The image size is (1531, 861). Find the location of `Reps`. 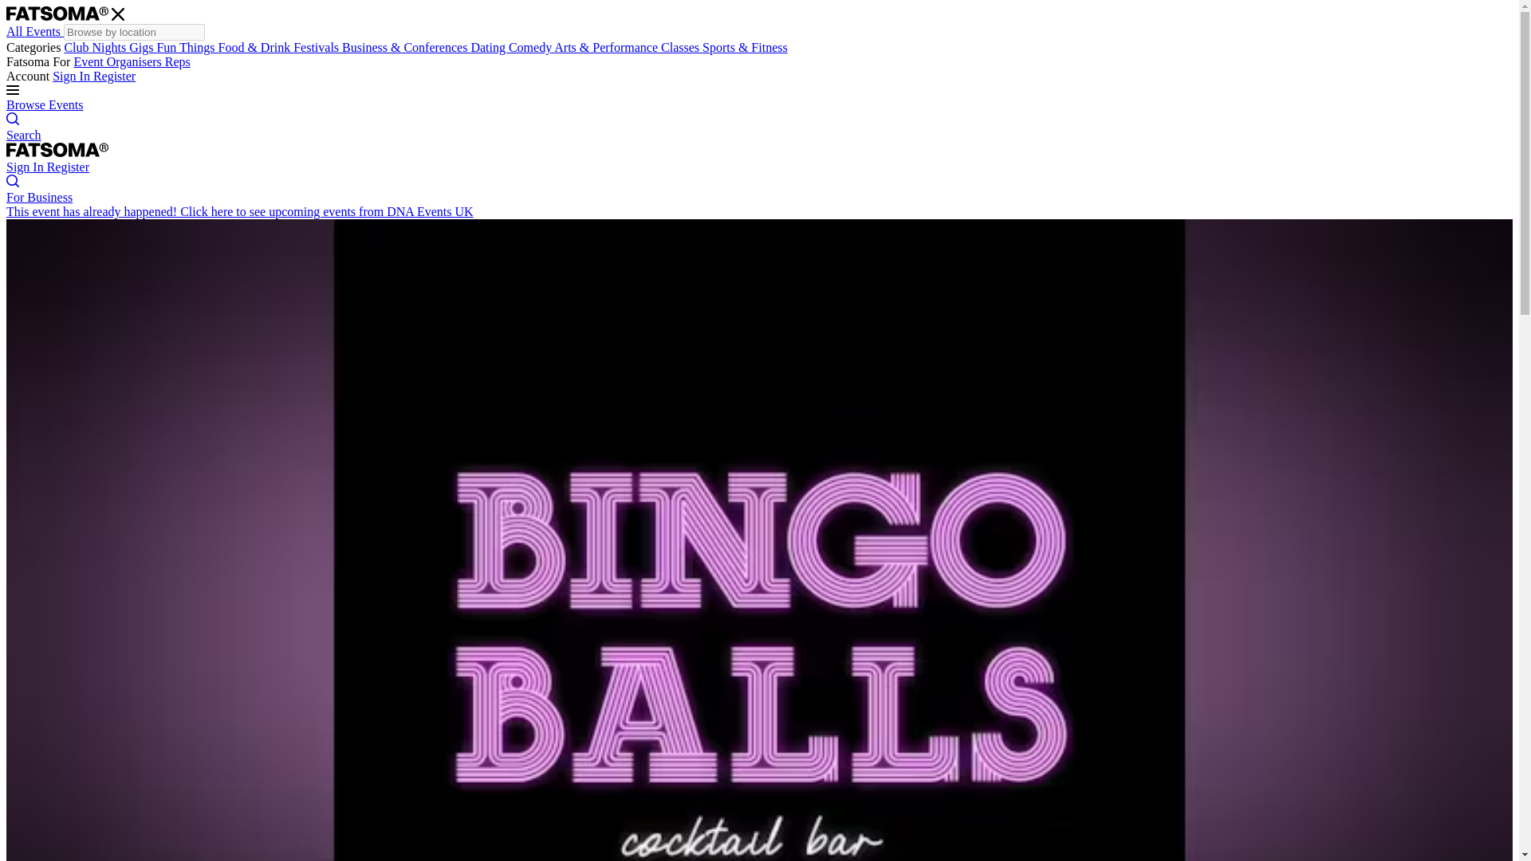

Reps is located at coordinates (177, 62).